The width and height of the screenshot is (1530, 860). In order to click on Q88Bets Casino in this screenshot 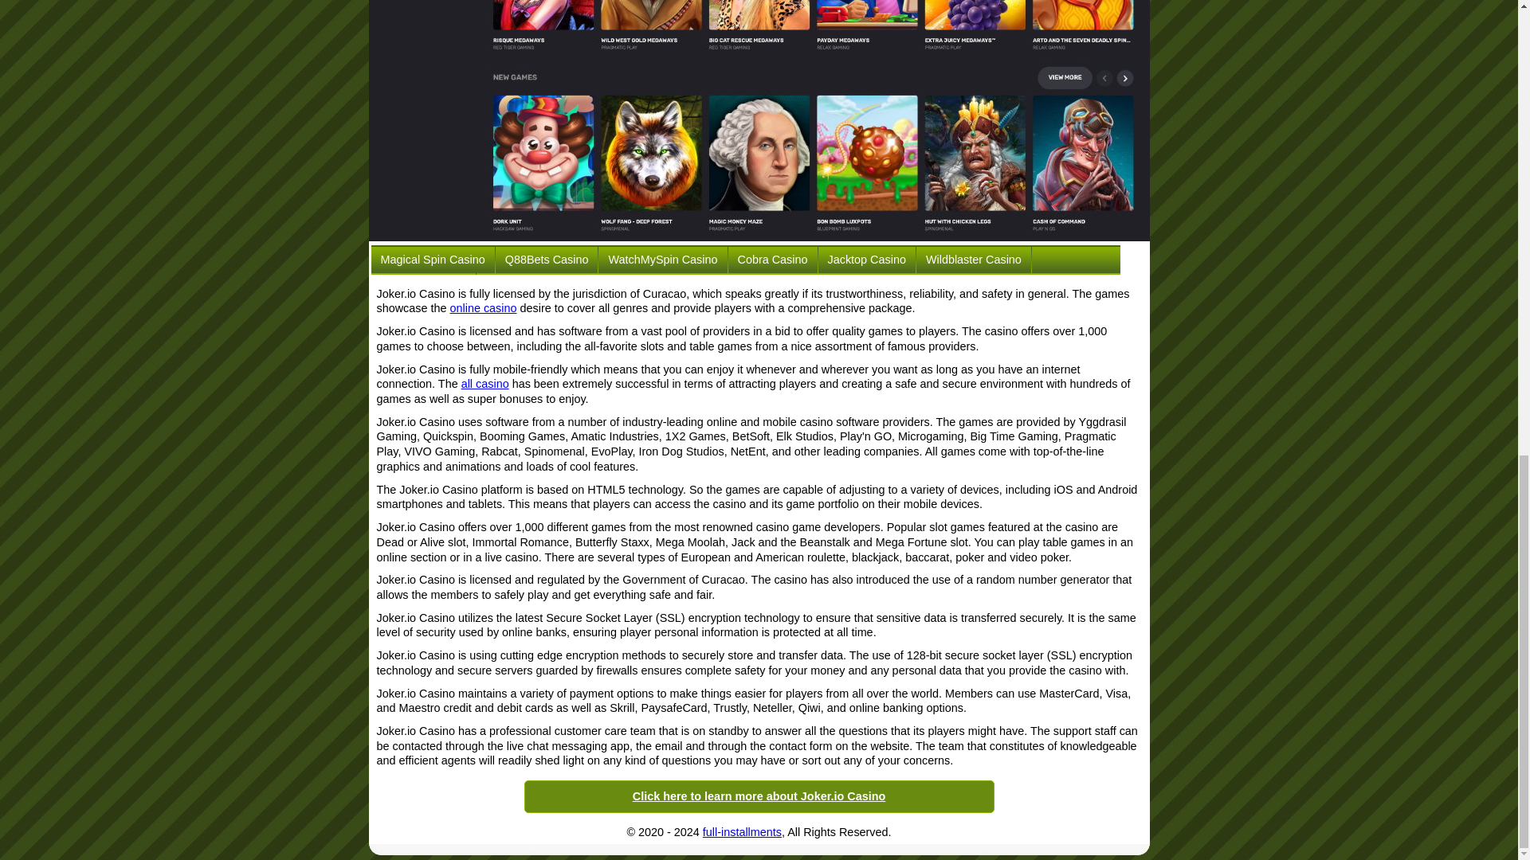, I will do `click(547, 260)`.